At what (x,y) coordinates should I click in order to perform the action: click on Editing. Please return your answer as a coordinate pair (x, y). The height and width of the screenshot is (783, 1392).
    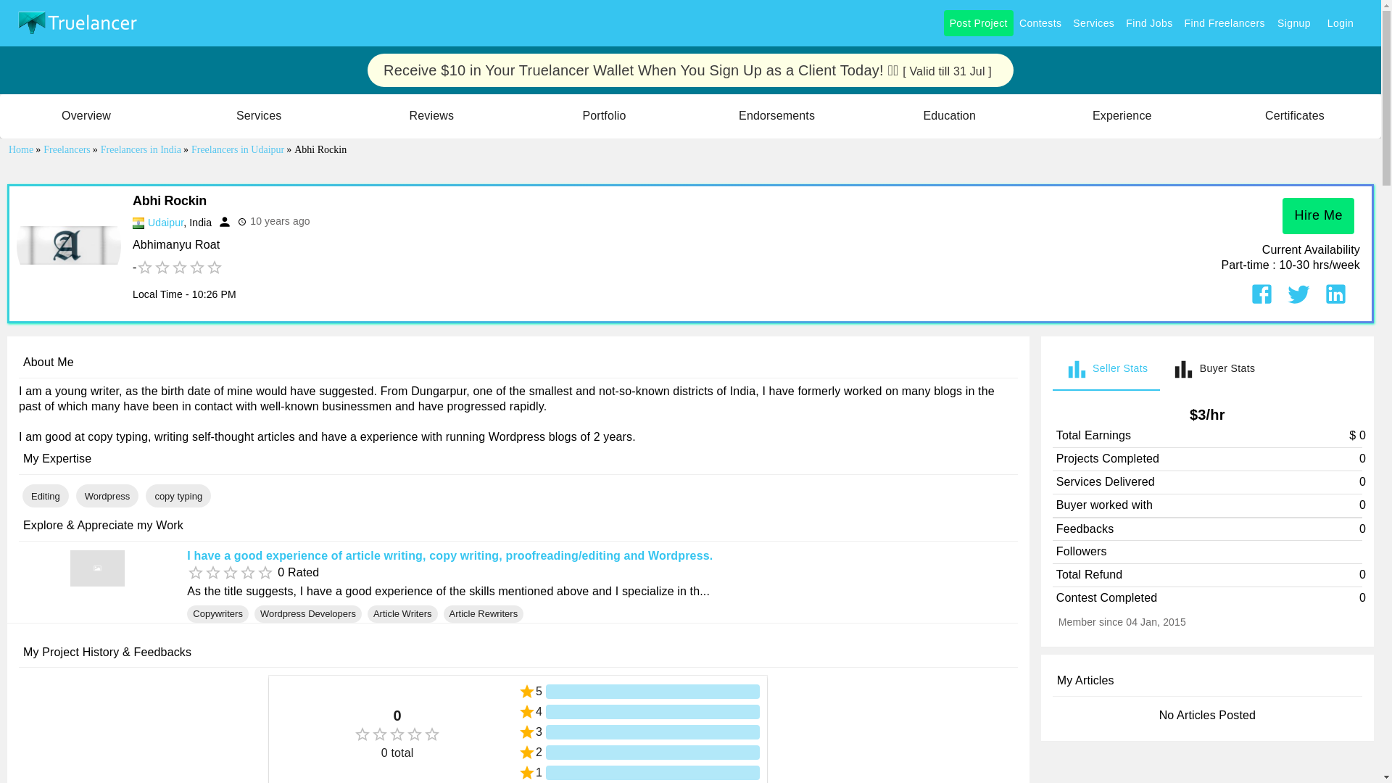
    Looking at the image, I should click on (22, 149).